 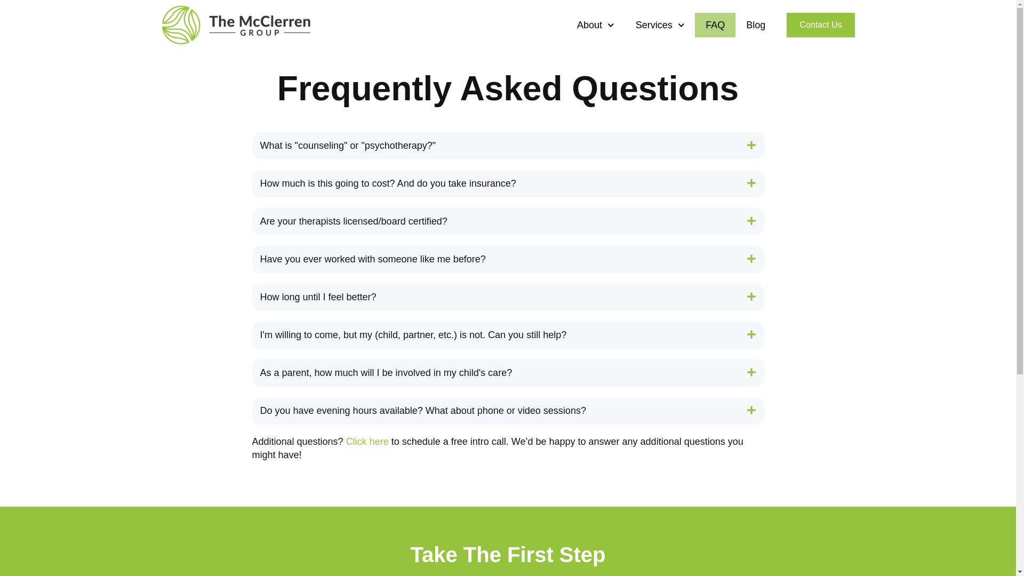 What do you see at coordinates (660, 25) in the screenshot?
I see `Services` at bounding box center [660, 25].